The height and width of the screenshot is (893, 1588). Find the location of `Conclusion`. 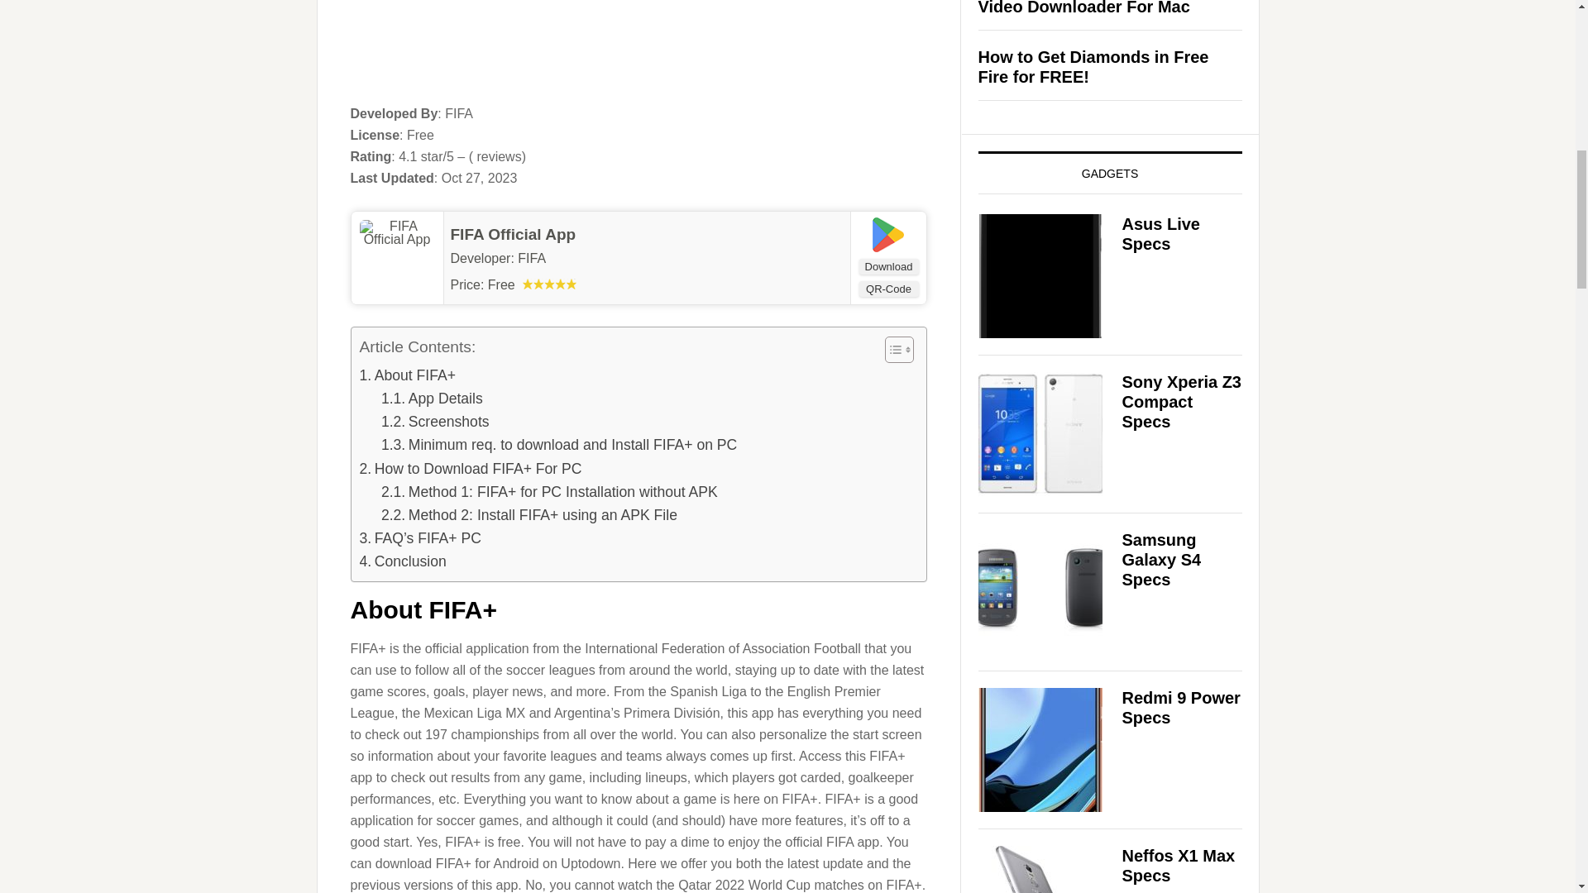

Conclusion is located at coordinates (402, 561).